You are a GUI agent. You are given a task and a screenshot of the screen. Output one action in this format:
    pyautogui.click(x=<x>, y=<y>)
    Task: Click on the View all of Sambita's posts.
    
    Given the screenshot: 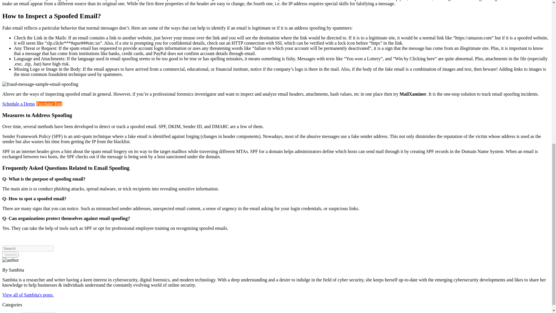 What is the action you would take?
    pyautogui.click(x=28, y=295)
    